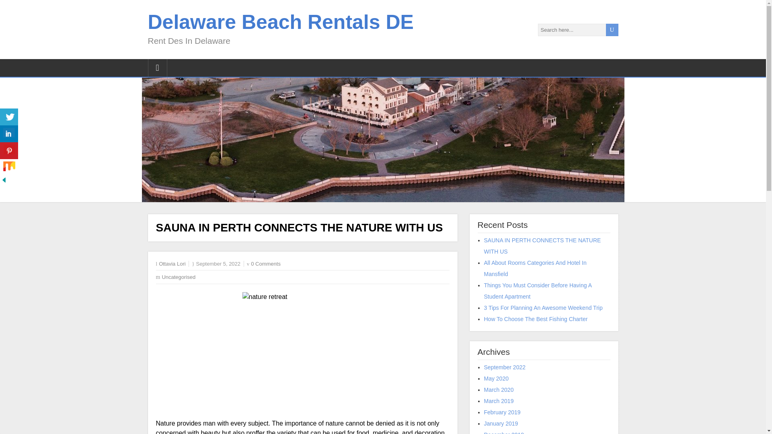  I want to click on Share On Pinterest, so click(9, 151).